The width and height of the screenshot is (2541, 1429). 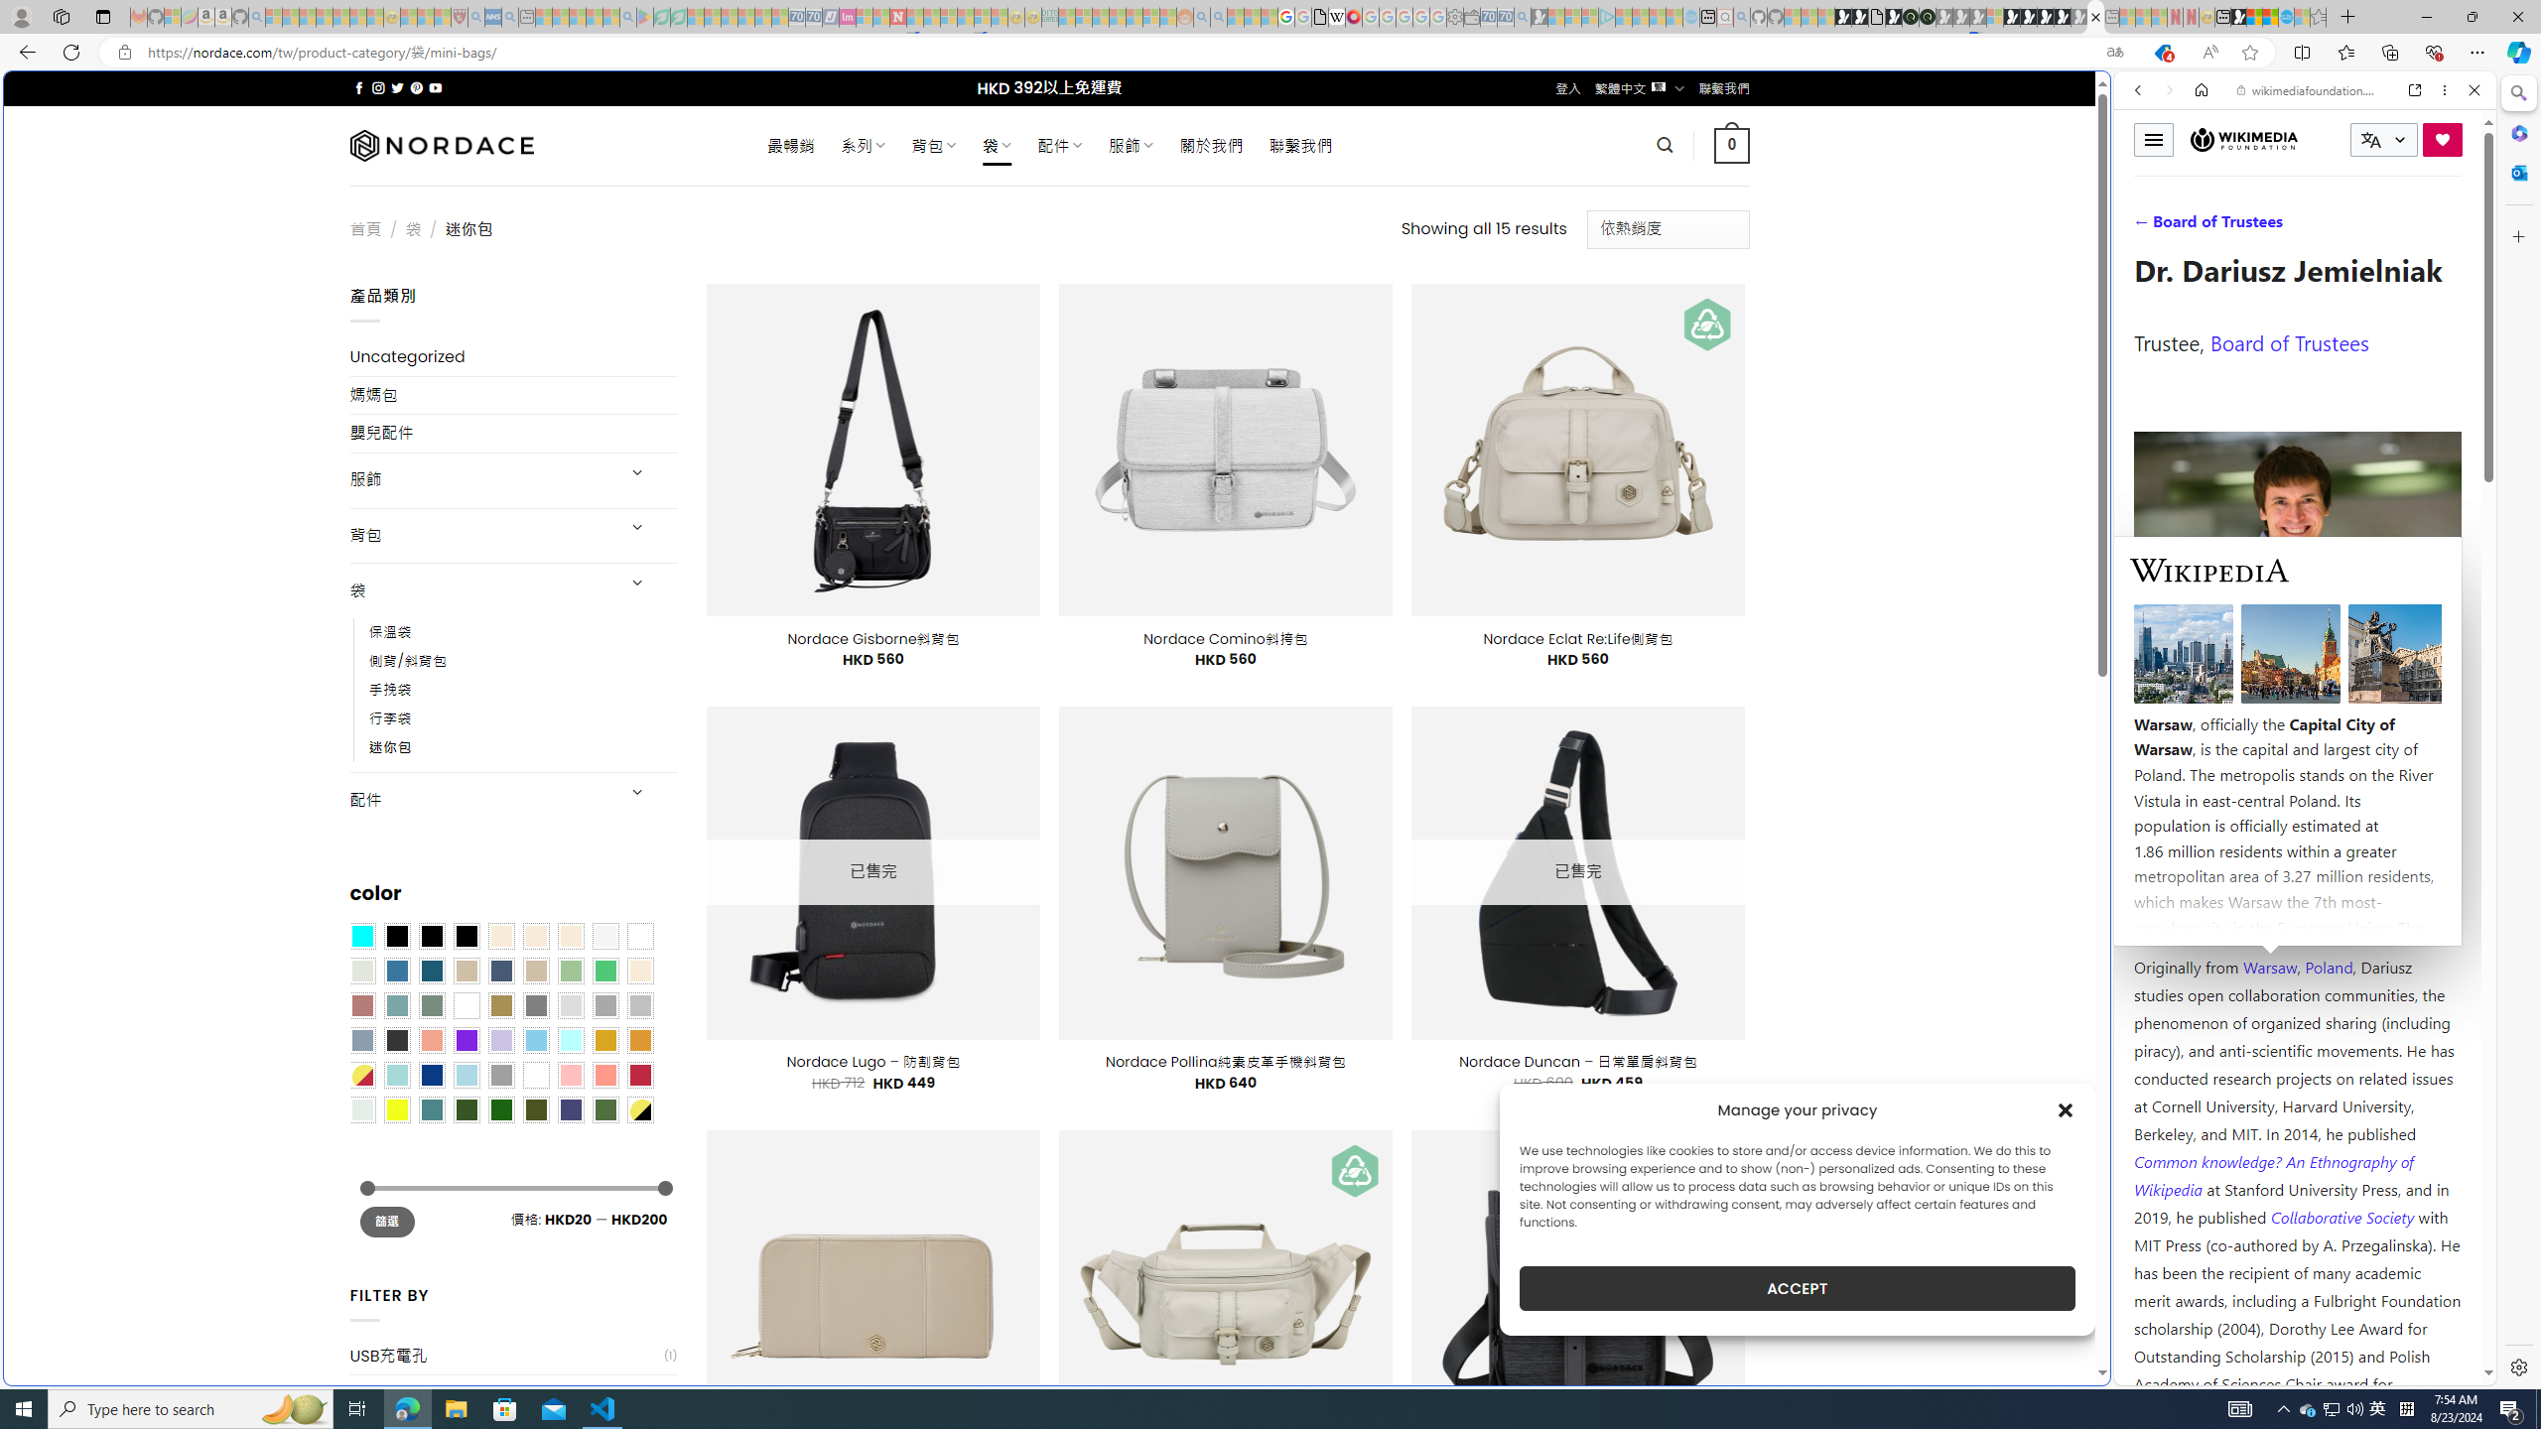 I want to click on Services - Maintenance | Sky Blue Bikes - Sky Blue Bikes, so click(x=2285, y=17).